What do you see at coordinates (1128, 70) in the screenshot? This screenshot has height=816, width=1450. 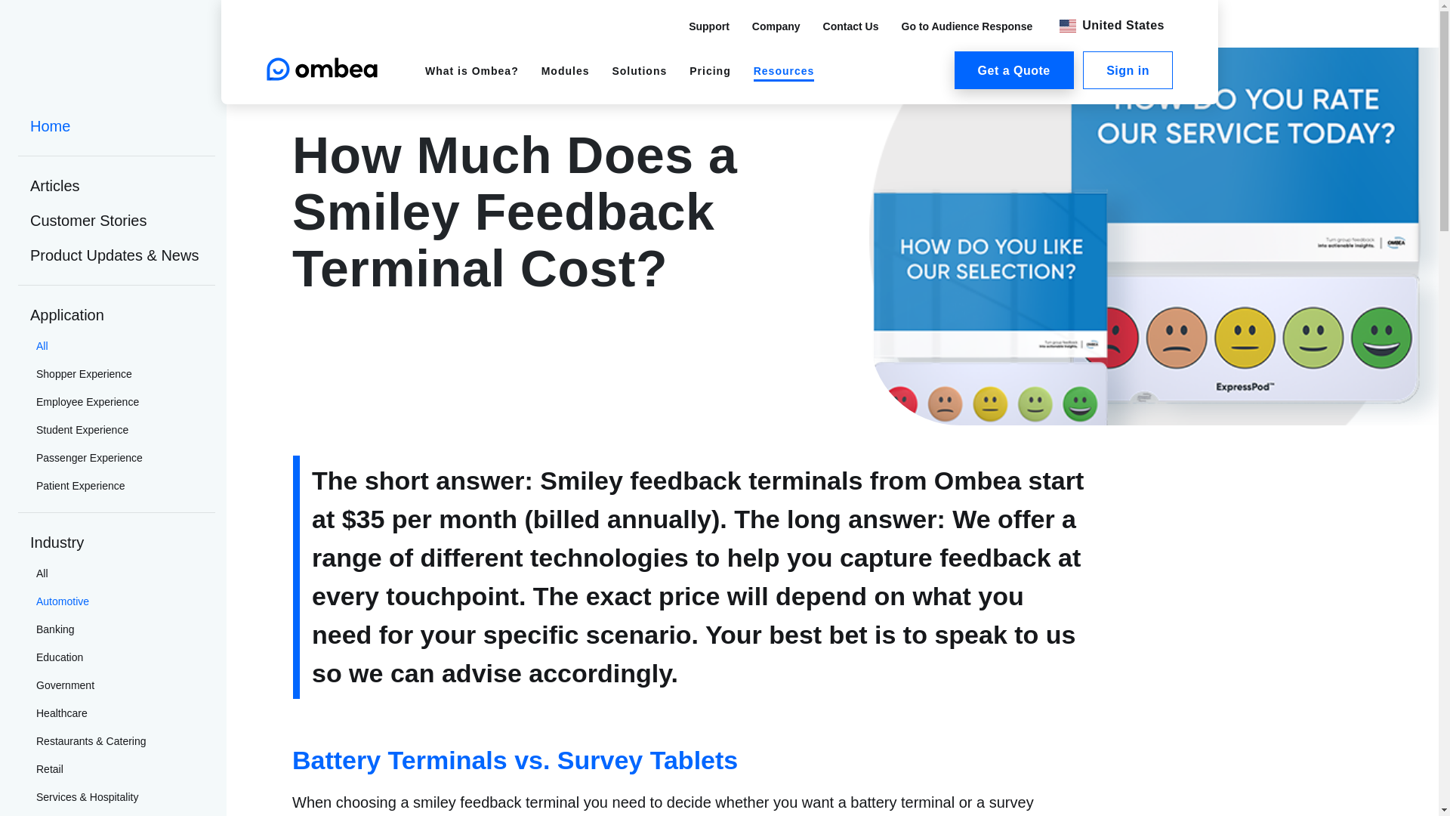 I see `Sign in` at bounding box center [1128, 70].